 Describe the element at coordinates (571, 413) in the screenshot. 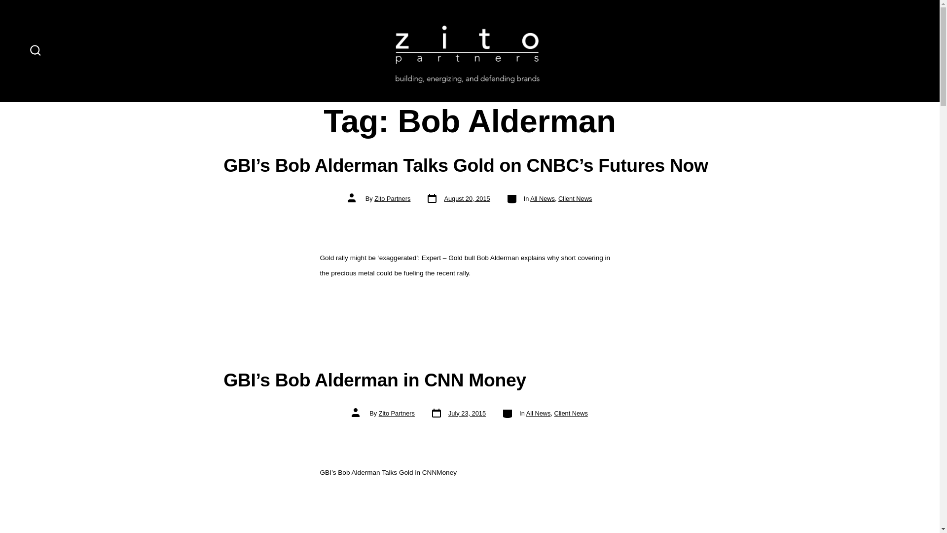

I see `MENU` at that location.